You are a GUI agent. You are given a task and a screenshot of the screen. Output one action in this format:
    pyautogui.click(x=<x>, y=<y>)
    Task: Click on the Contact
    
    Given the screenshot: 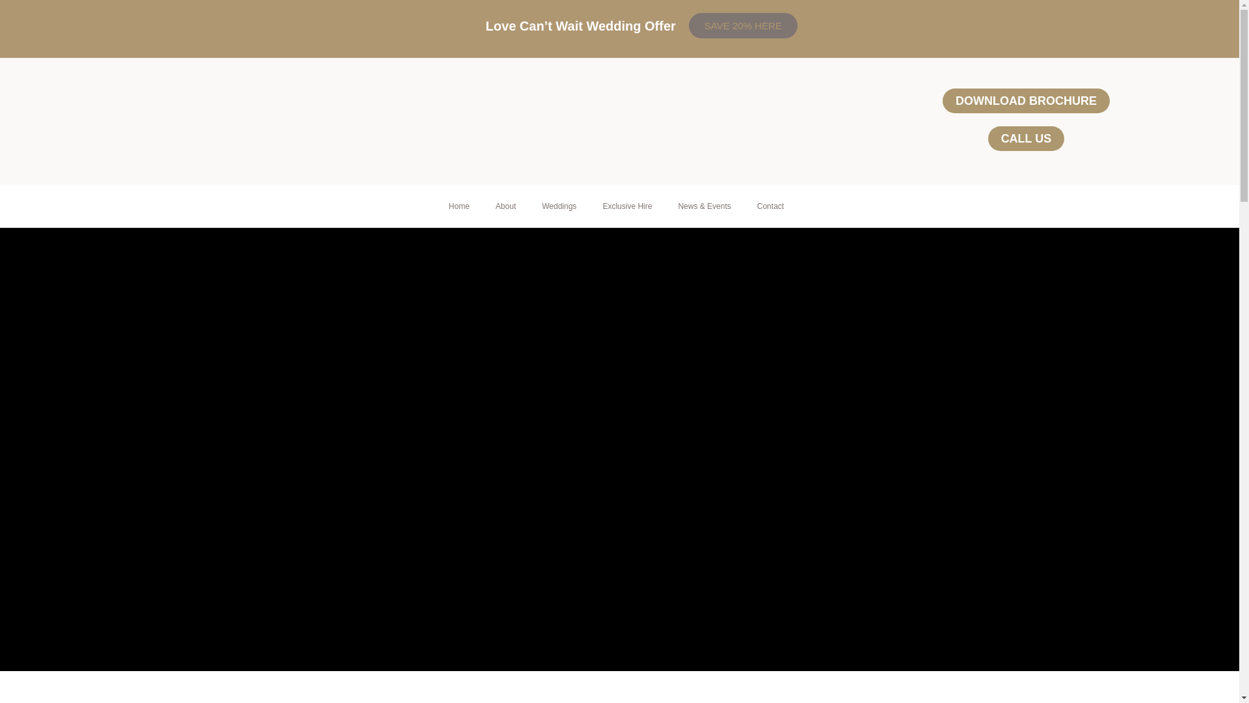 What is the action you would take?
    pyautogui.click(x=770, y=206)
    